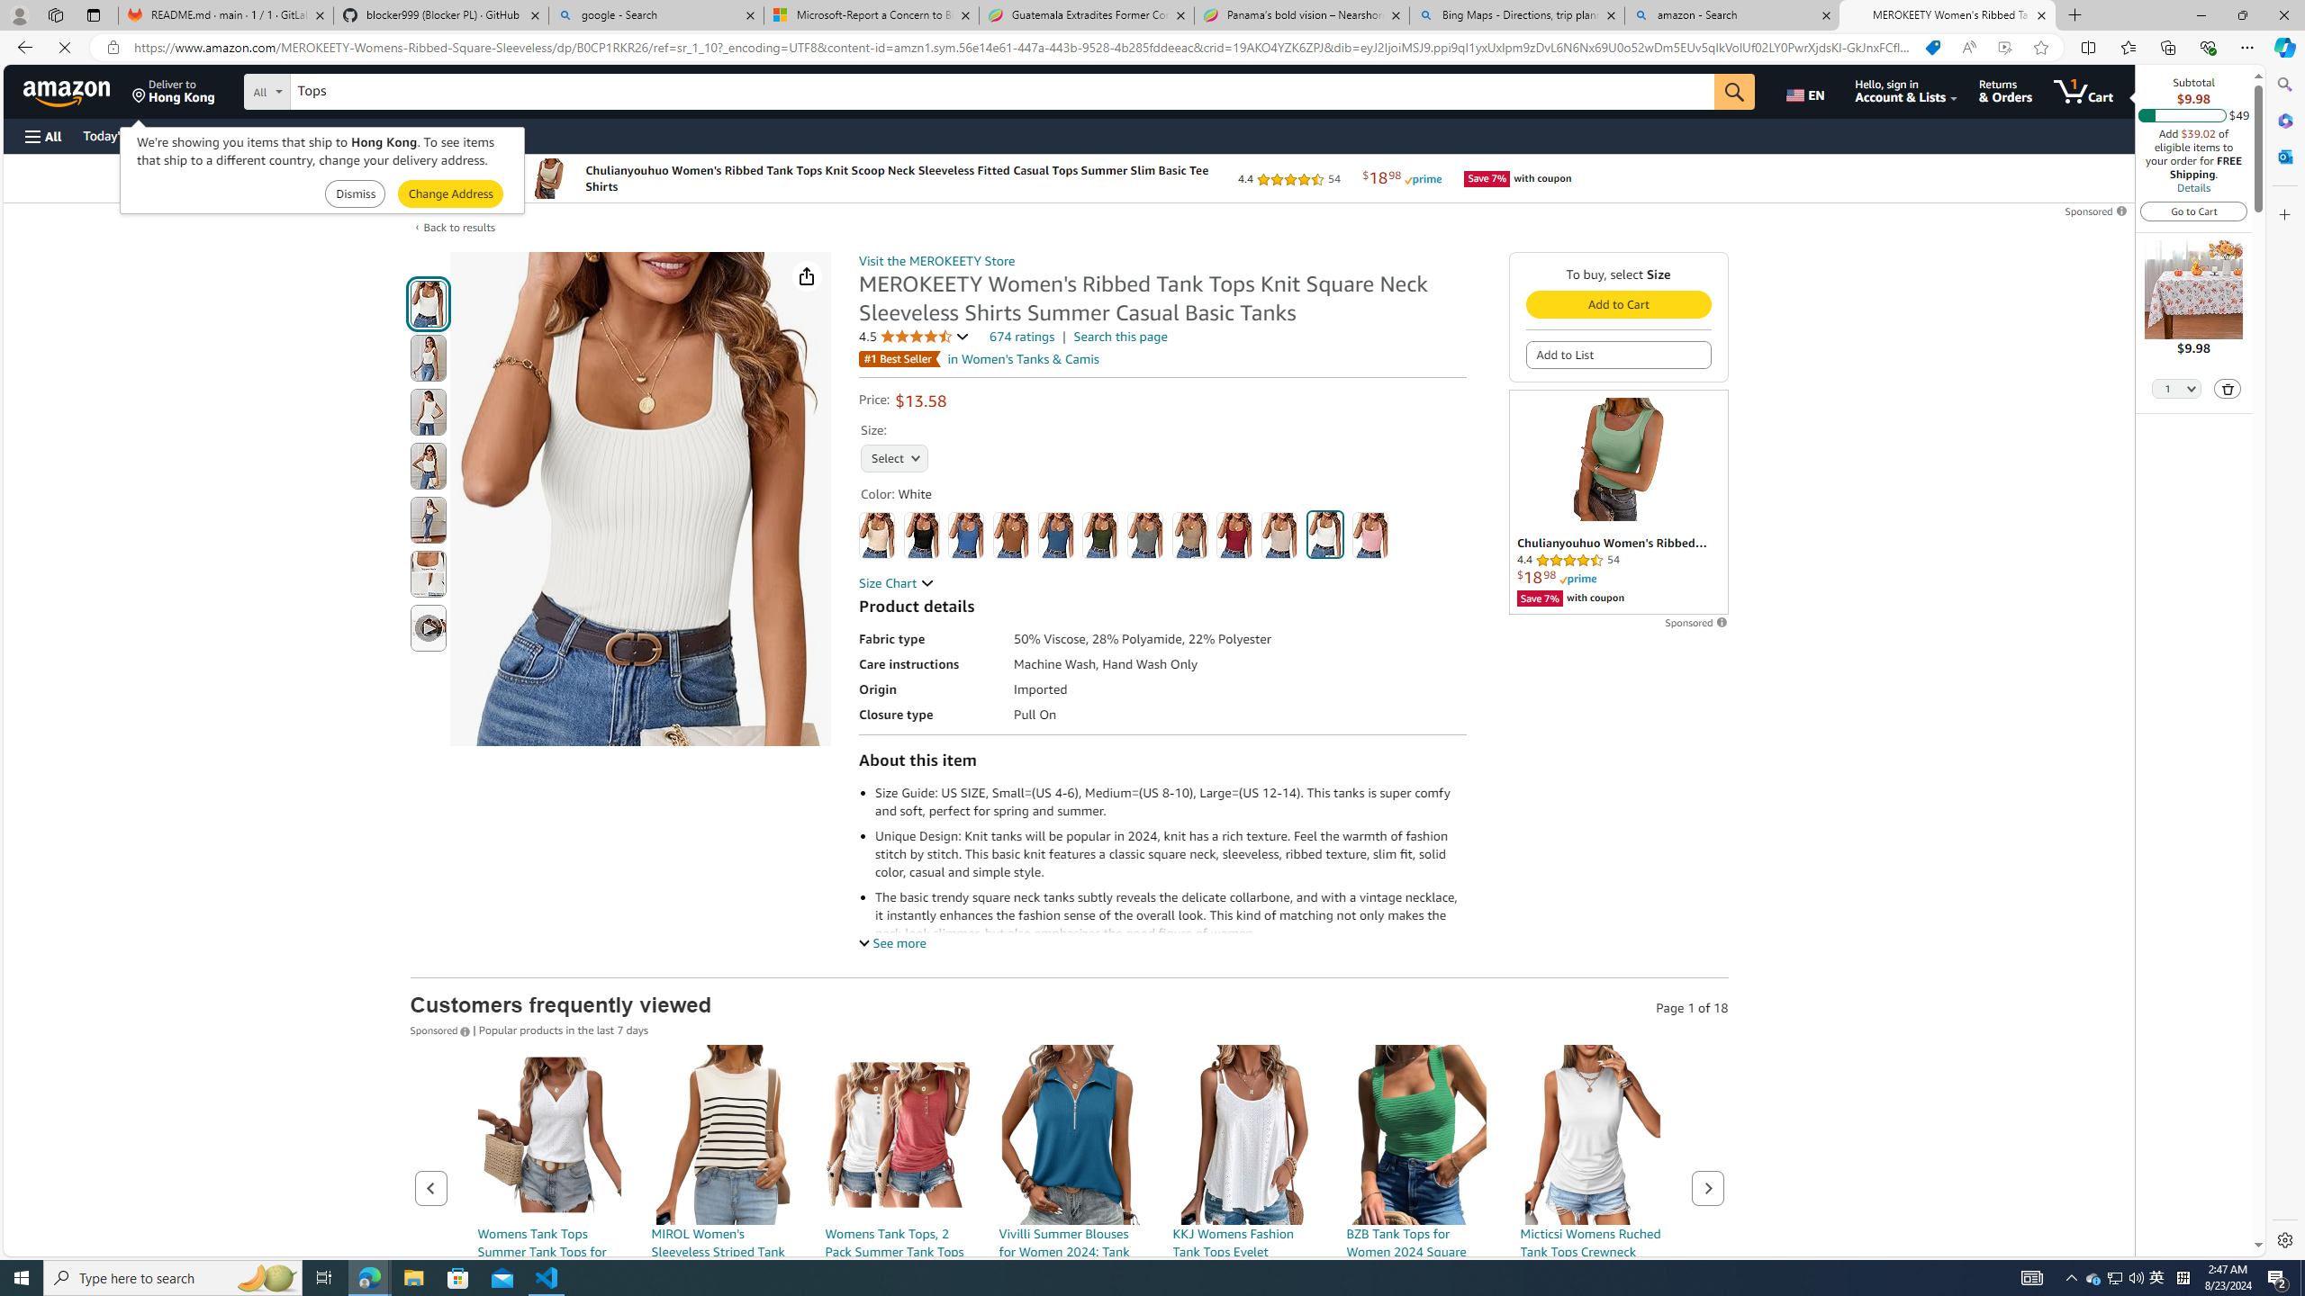 Image resolution: width=2305 pixels, height=1296 pixels. I want to click on Grey, so click(1145, 535).